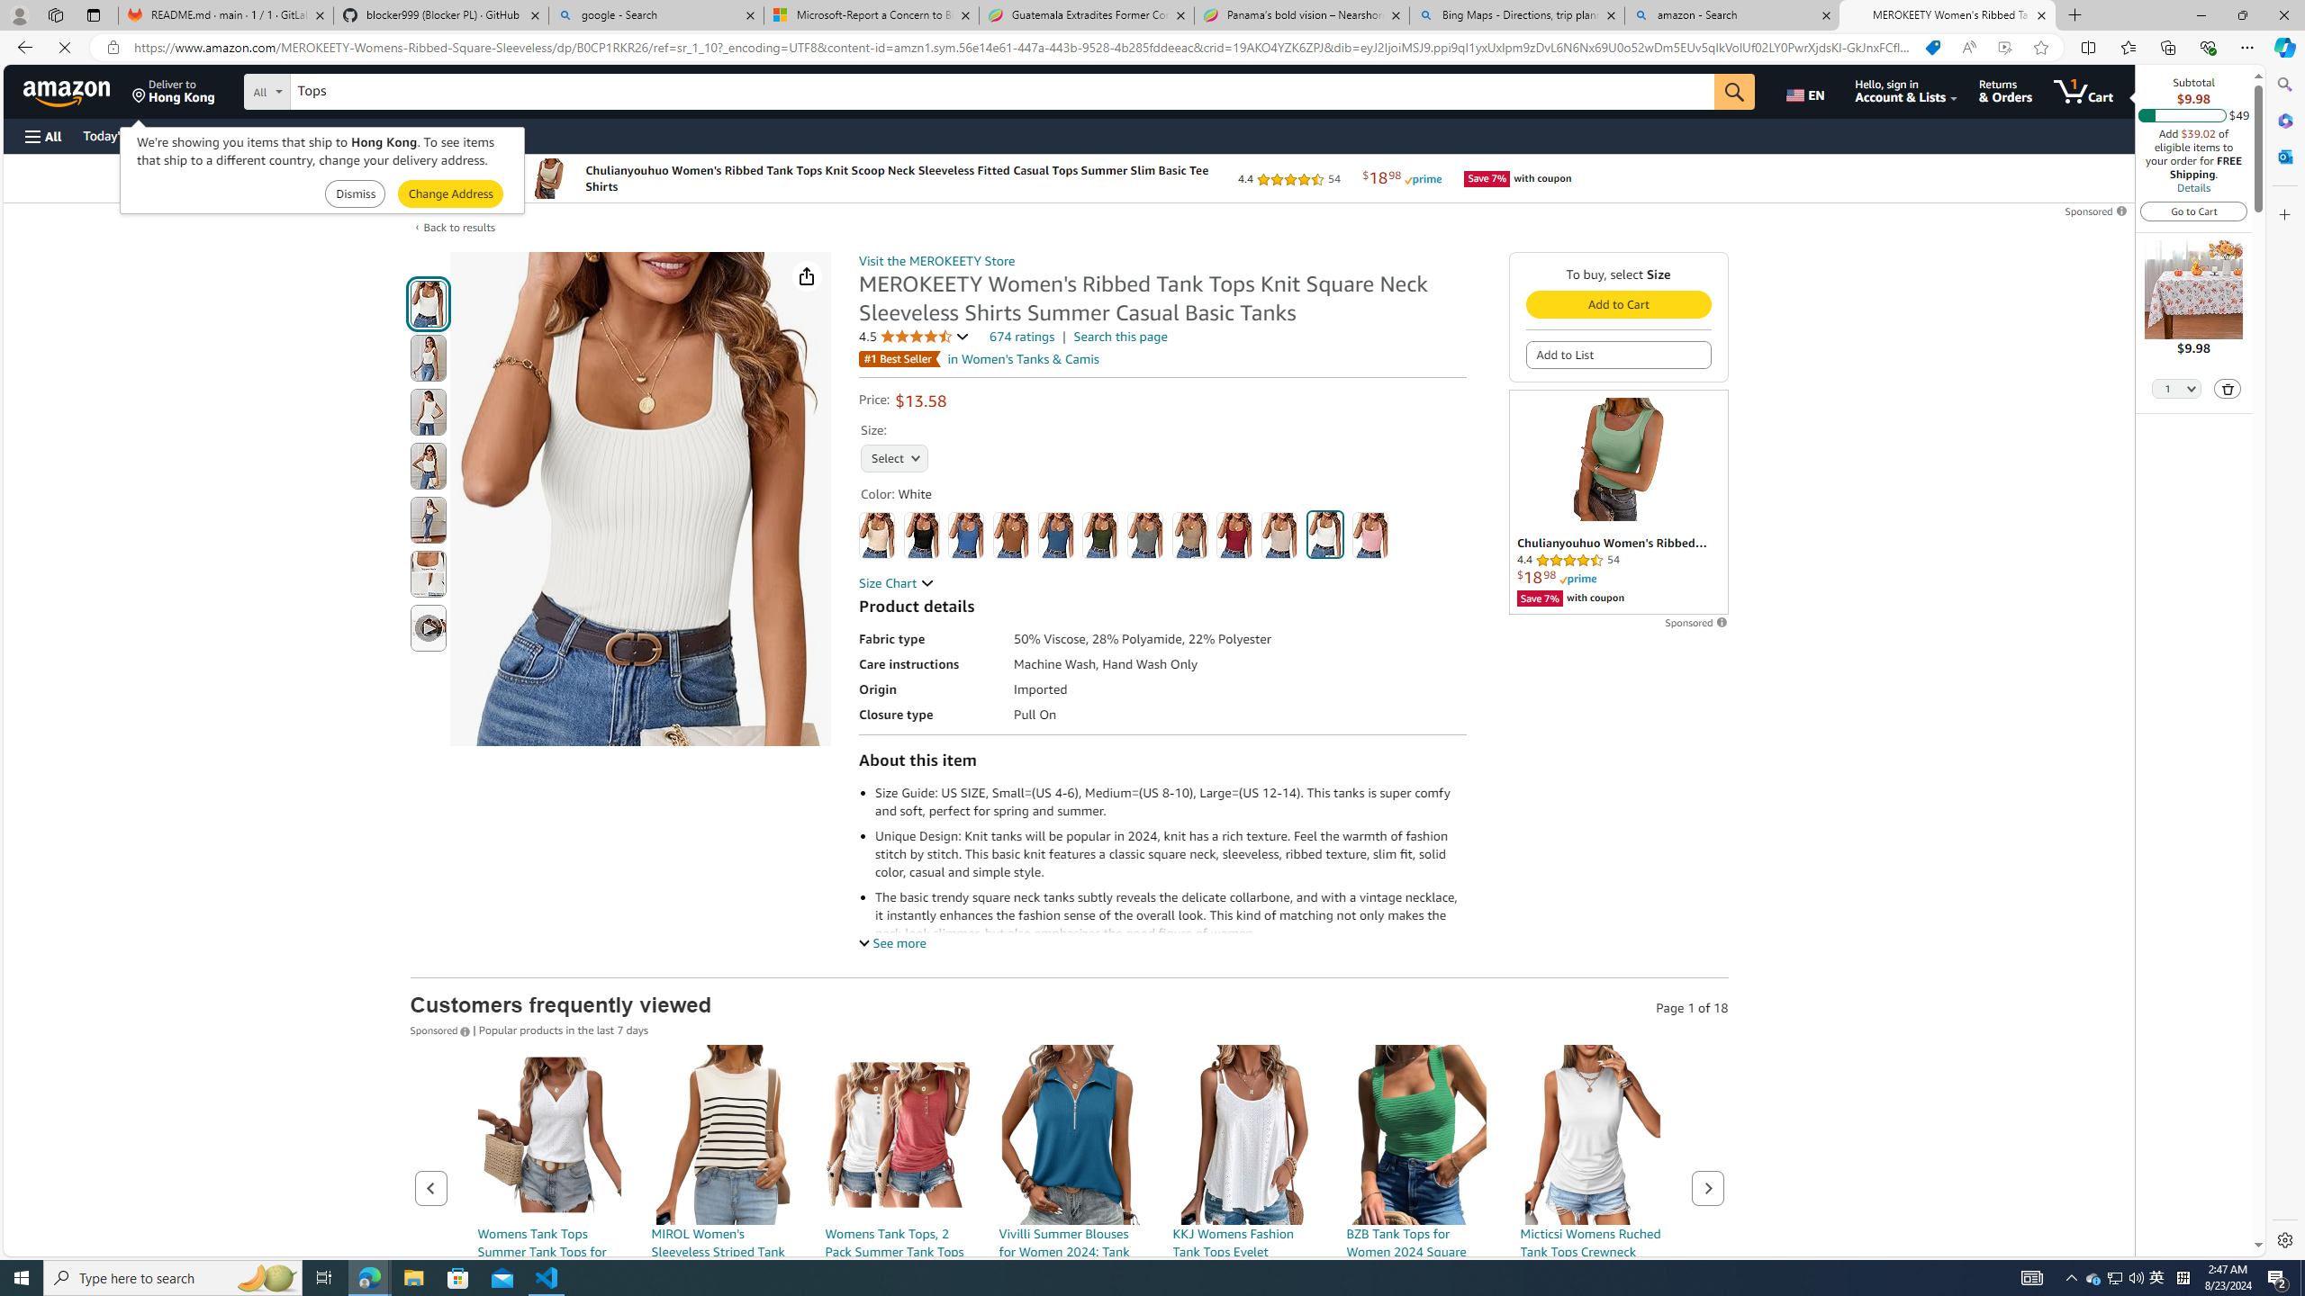 Image resolution: width=2305 pixels, height=1296 pixels. I want to click on Grey, so click(1145, 535).